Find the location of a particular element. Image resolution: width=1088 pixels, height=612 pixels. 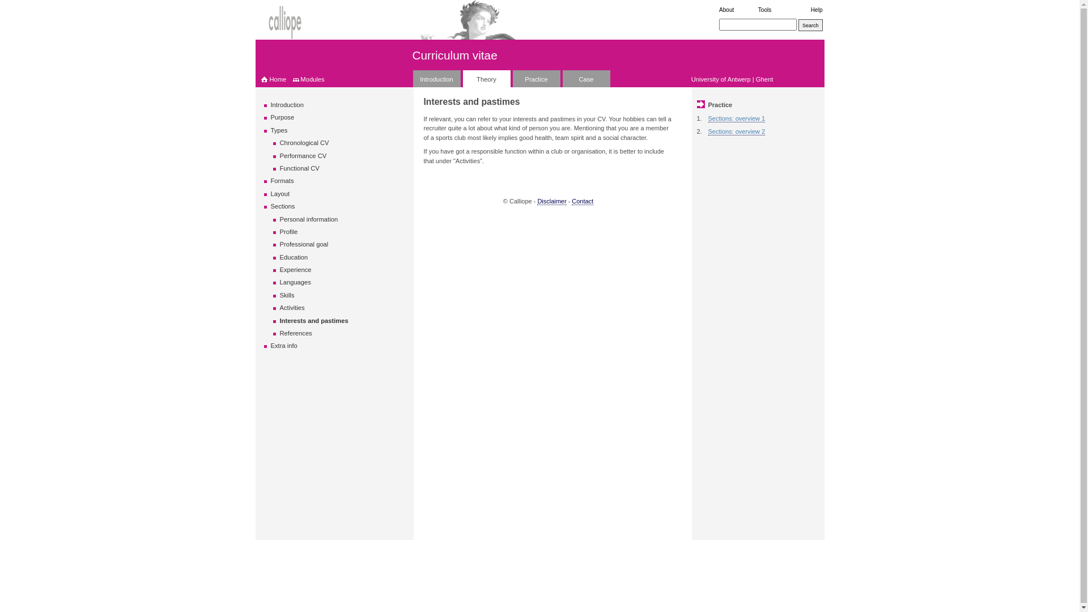

Personal information is located at coordinates (309, 219).